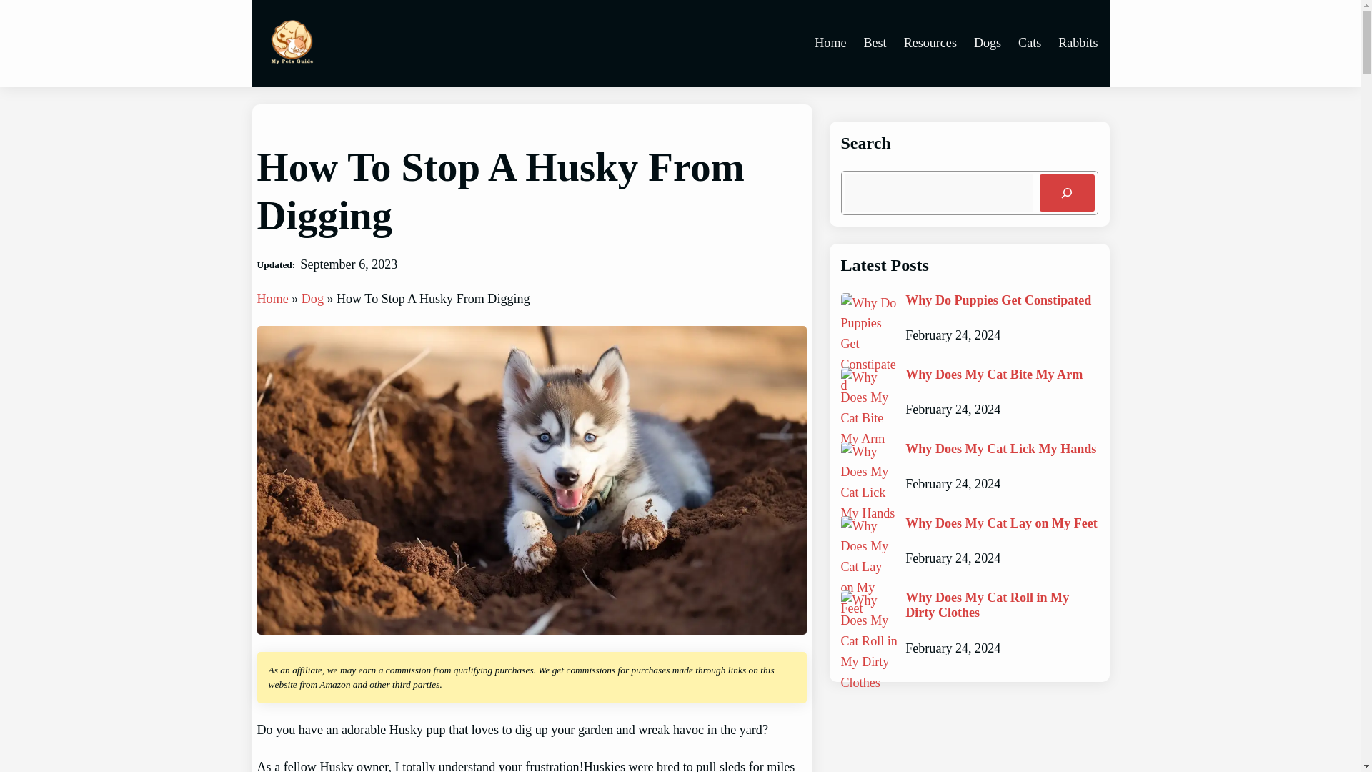 The width and height of the screenshot is (1372, 772). What do you see at coordinates (1002, 524) in the screenshot?
I see `Why Does My Cat Lay on My Feet` at bounding box center [1002, 524].